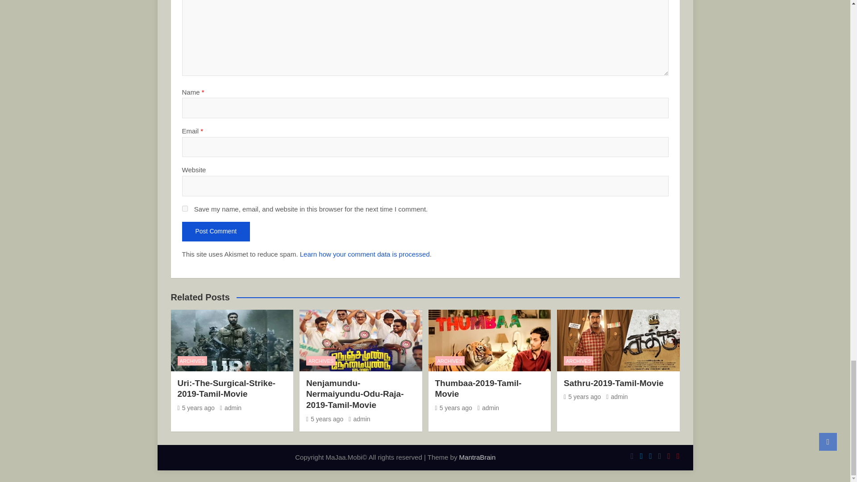 The height and width of the screenshot is (482, 857). Describe the element at coordinates (324, 419) in the screenshot. I see `Nenjamundu-Nermaiyundu-Odu-Raja-2019-Tamil-Movie` at that location.